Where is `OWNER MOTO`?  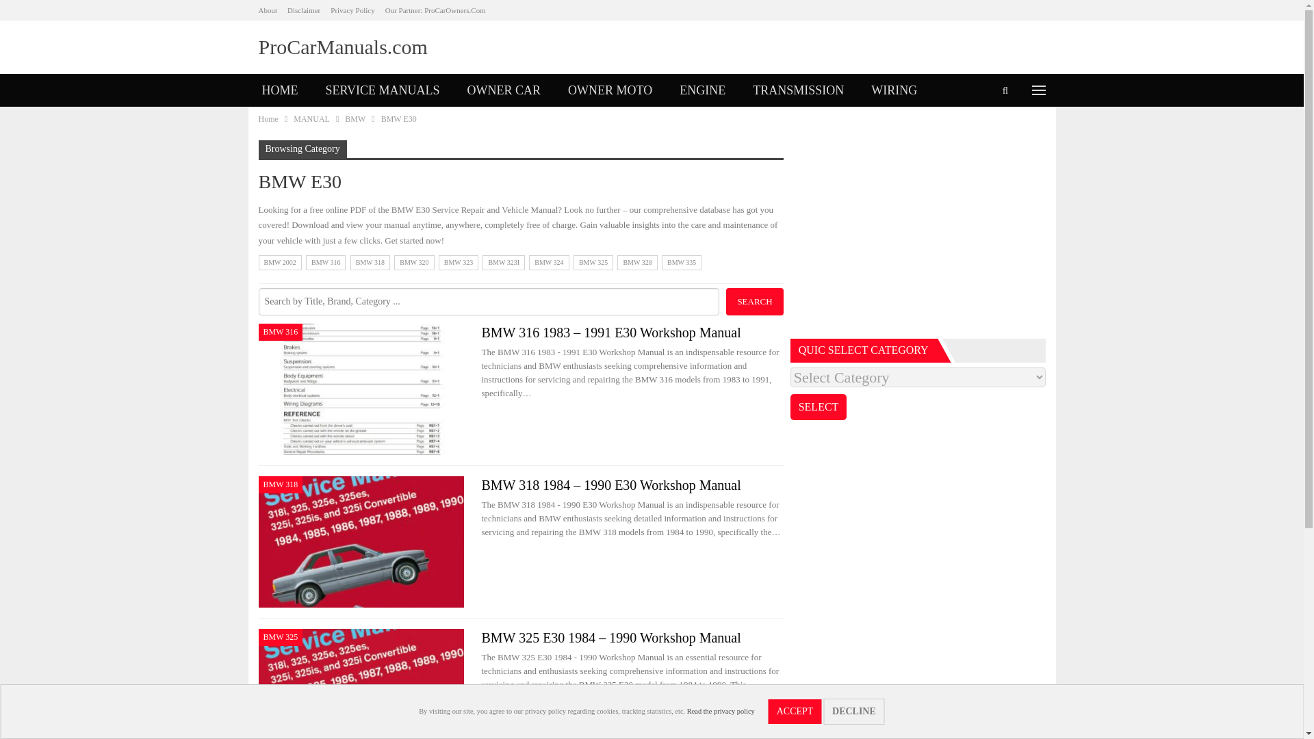
OWNER MOTO is located at coordinates (610, 90).